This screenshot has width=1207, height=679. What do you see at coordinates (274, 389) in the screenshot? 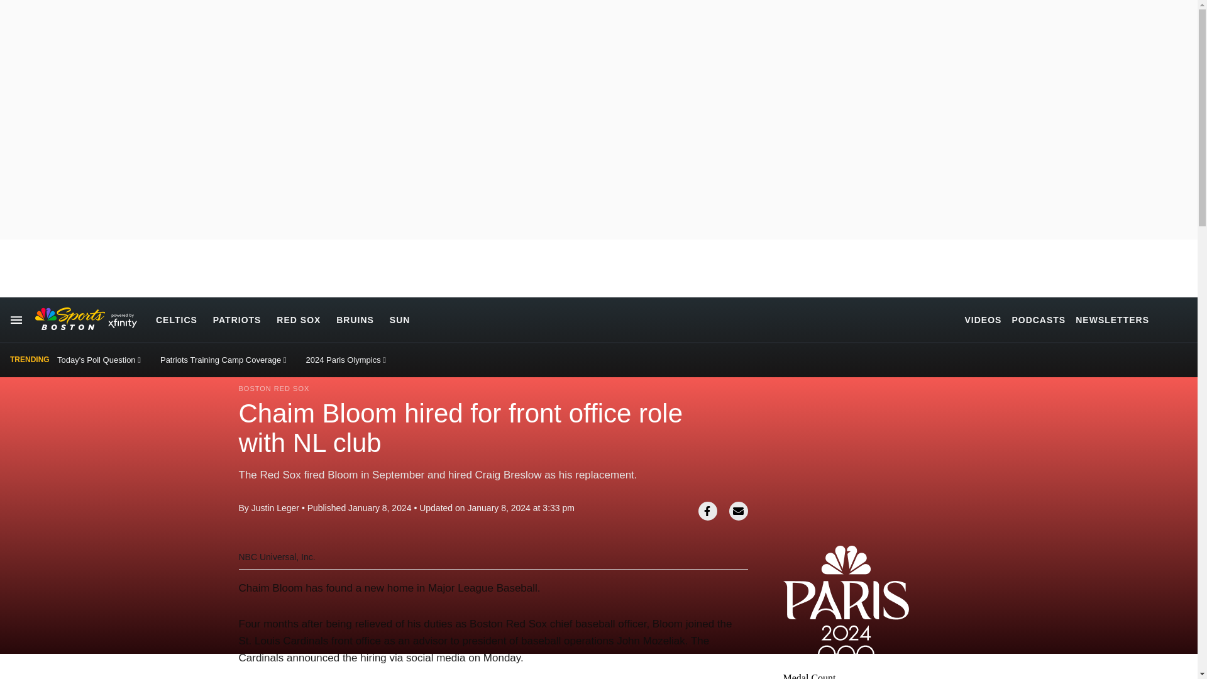
I see `BOSTON RED SOX` at bounding box center [274, 389].